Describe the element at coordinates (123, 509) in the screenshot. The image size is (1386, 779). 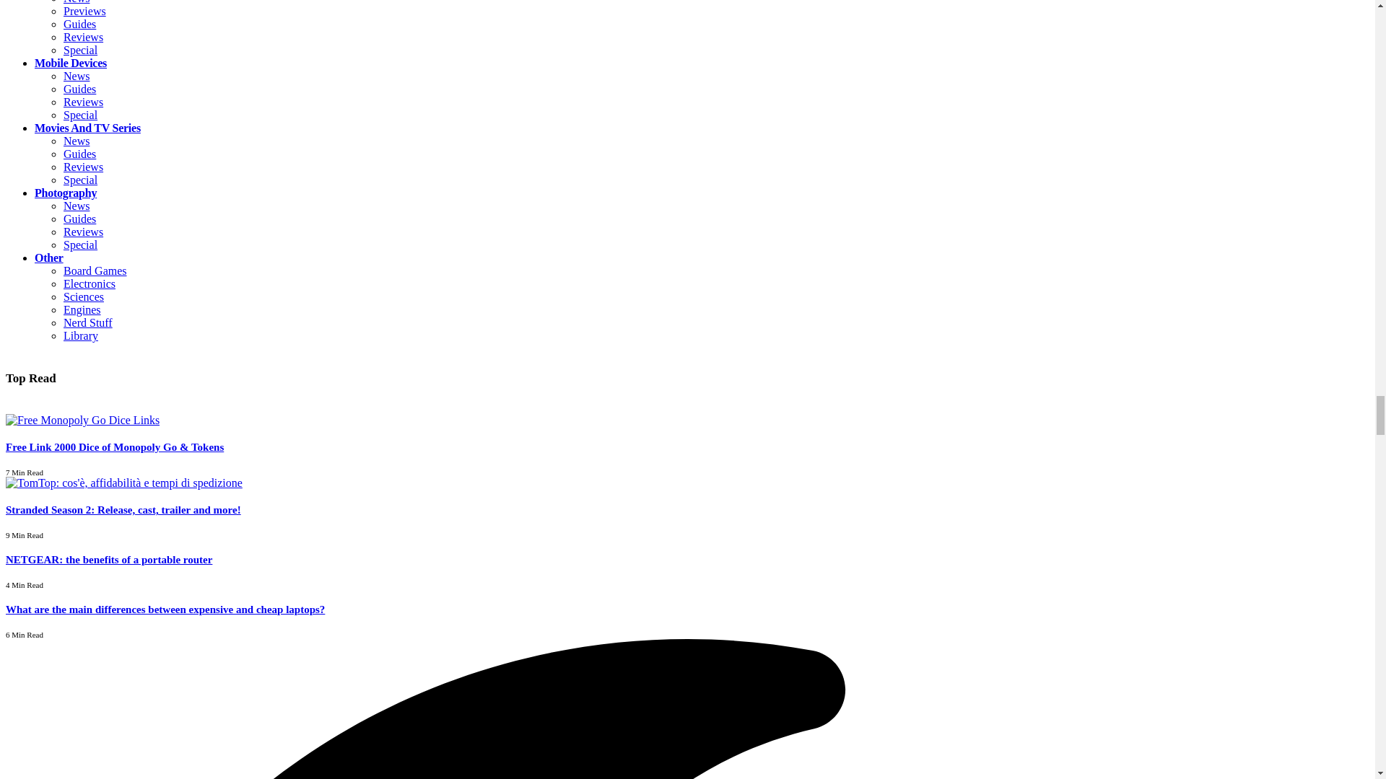
I see `Stranded Season 2: Release, cast, trailer and more!` at that location.